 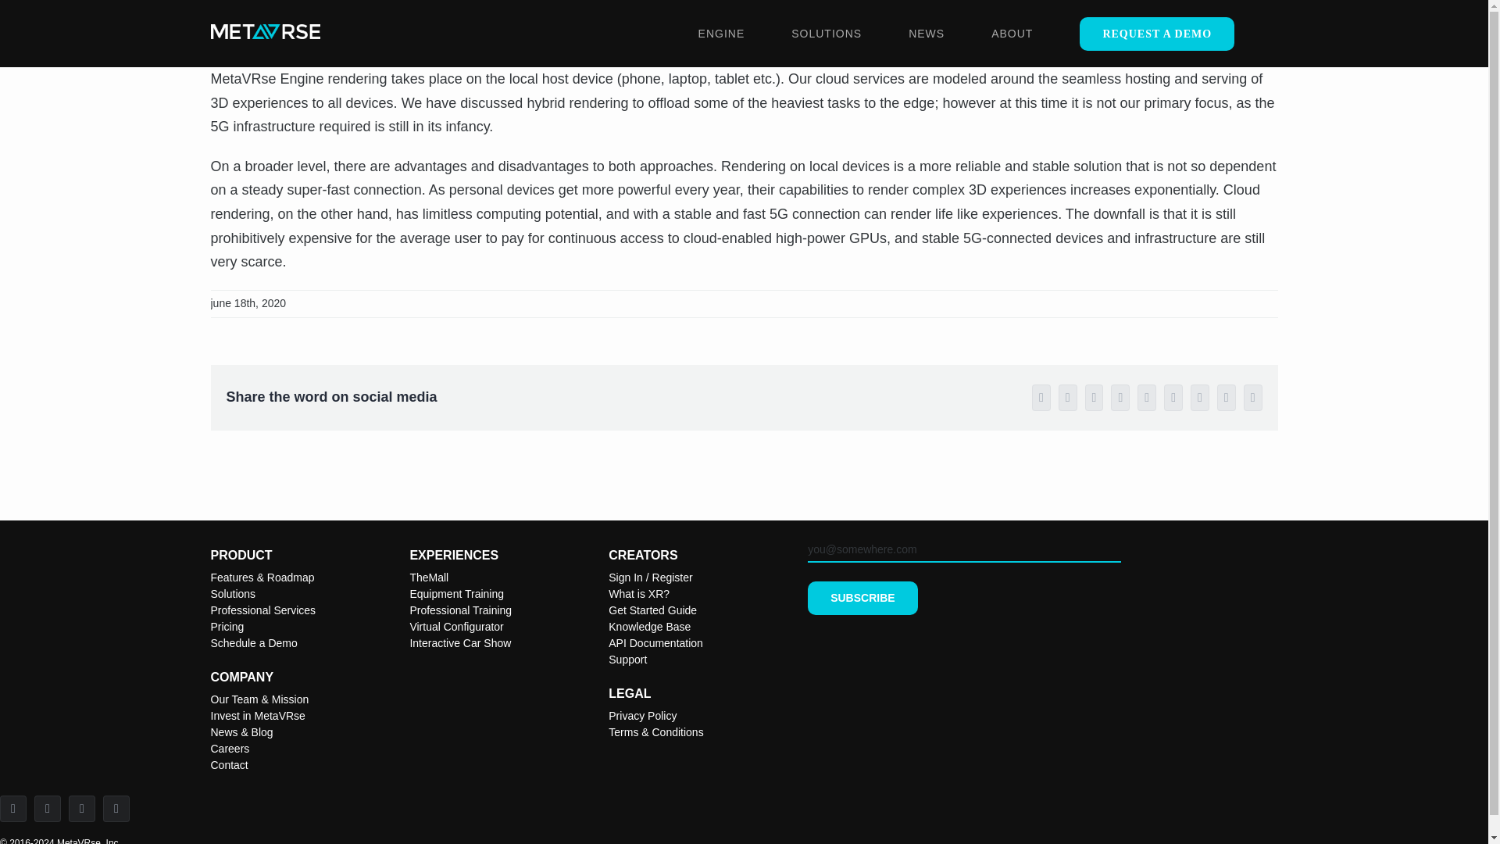 What do you see at coordinates (254, 642) in the screenshot?
I see `Schedule a Demo` at bounding box center [254, 642].